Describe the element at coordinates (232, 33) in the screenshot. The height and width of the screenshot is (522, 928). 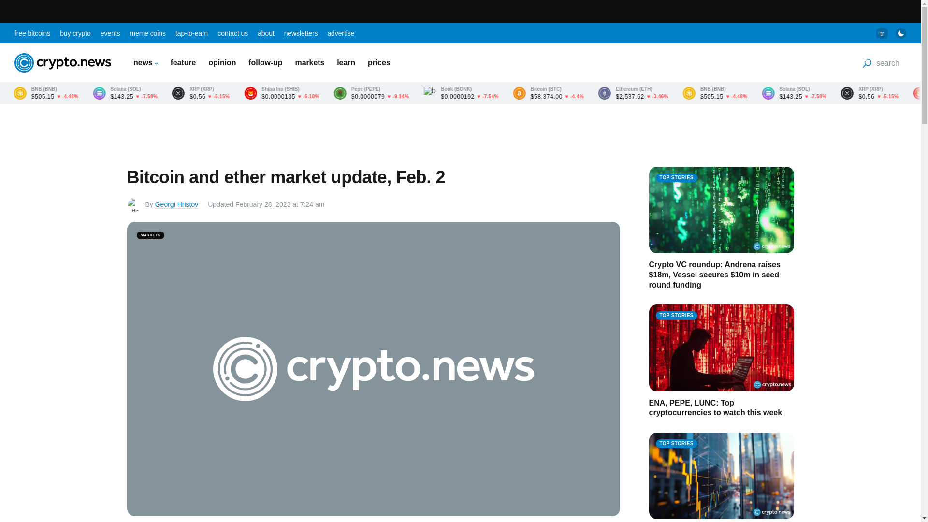
I see `contact us` at that location.